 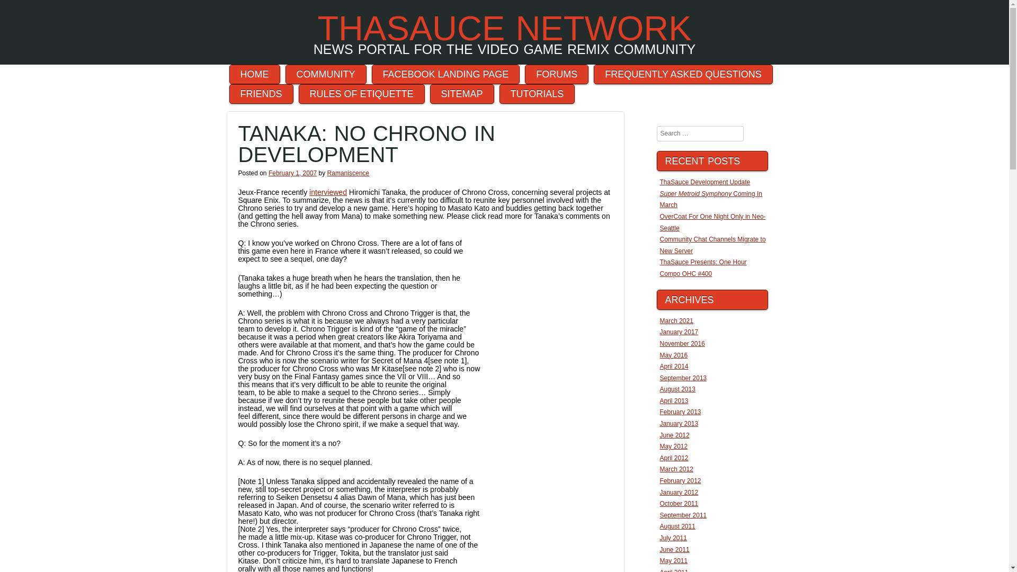 I want to click on THASAUCE NETWORK, so click(x=504, y=28).